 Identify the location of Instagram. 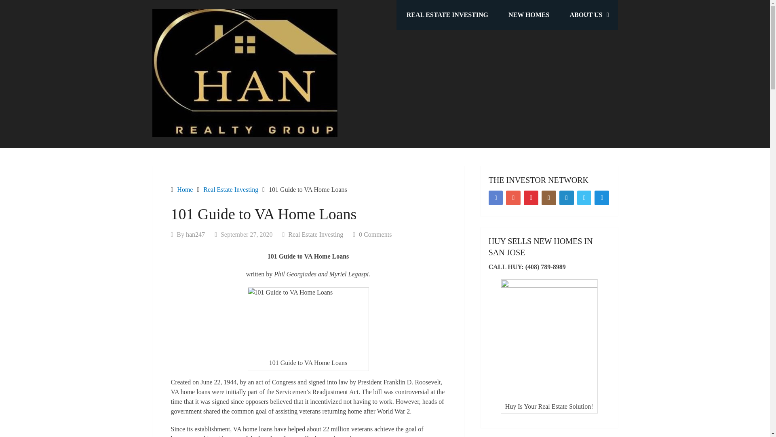
(549, 197).